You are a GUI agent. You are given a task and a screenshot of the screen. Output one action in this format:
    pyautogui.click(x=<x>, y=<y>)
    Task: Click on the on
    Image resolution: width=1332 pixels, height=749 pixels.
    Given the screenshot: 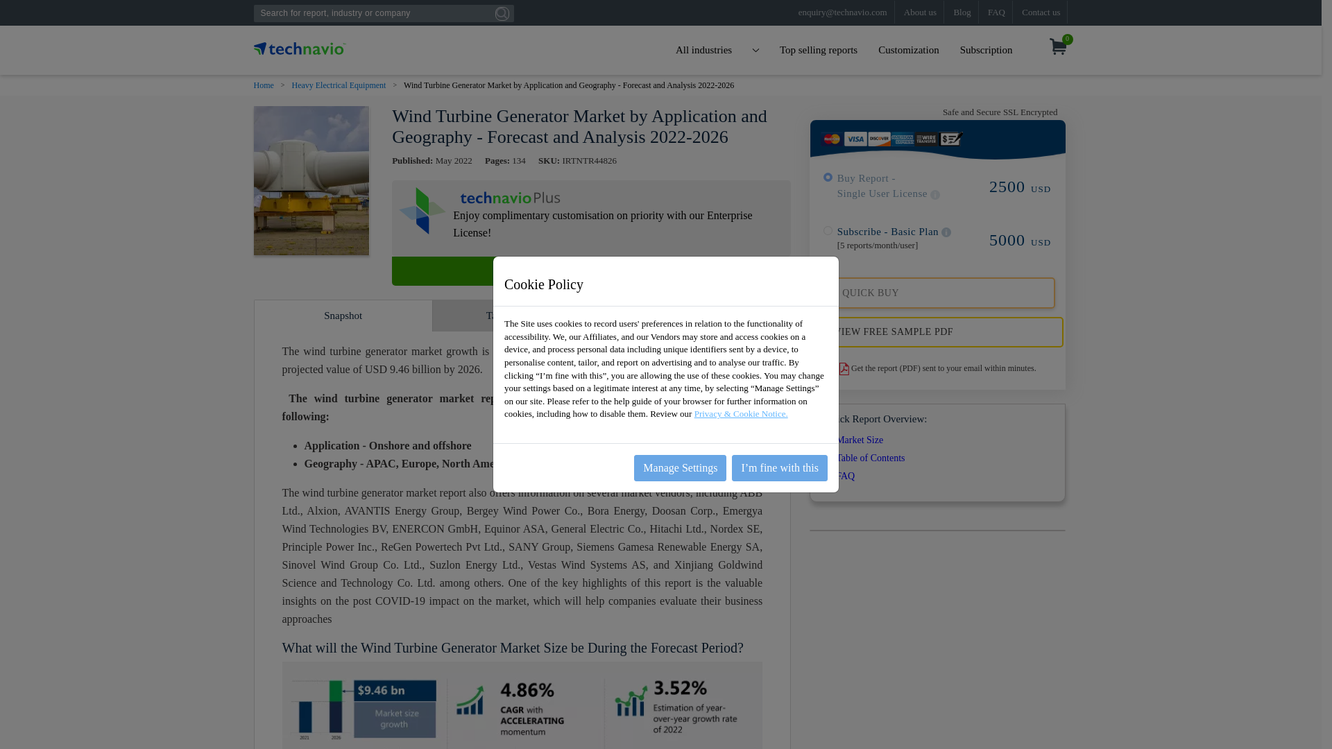 What is the action you would take?
    pyautogui.click(x=828, y=230)
    